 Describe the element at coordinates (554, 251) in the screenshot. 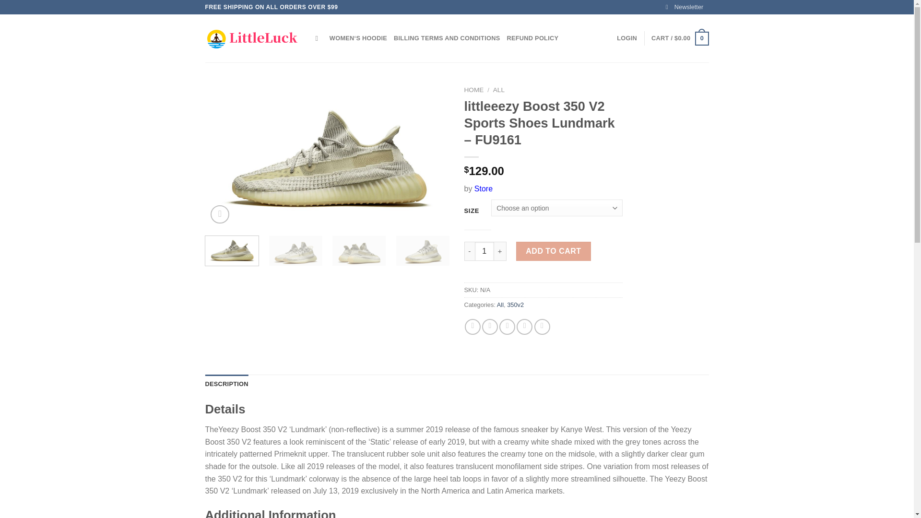

I see `ADD TO CART` at that location.